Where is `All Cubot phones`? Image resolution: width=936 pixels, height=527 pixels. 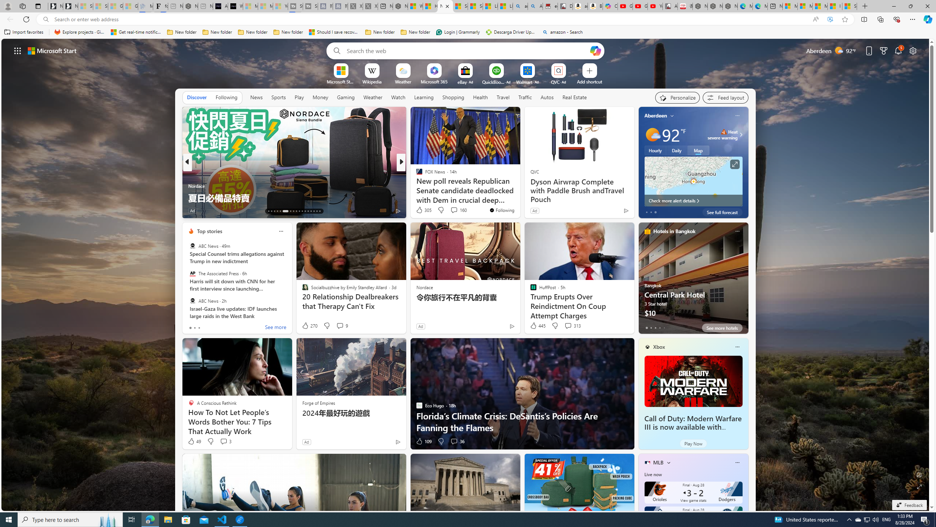 All Cubot phones is located at coordinates (670, 6).